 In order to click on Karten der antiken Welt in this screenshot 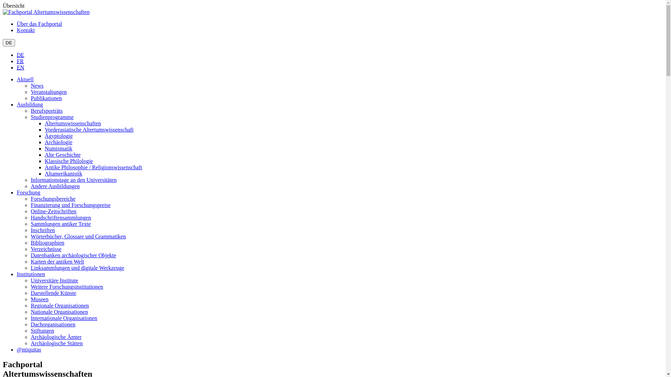, I will do `click(57, 262)`.